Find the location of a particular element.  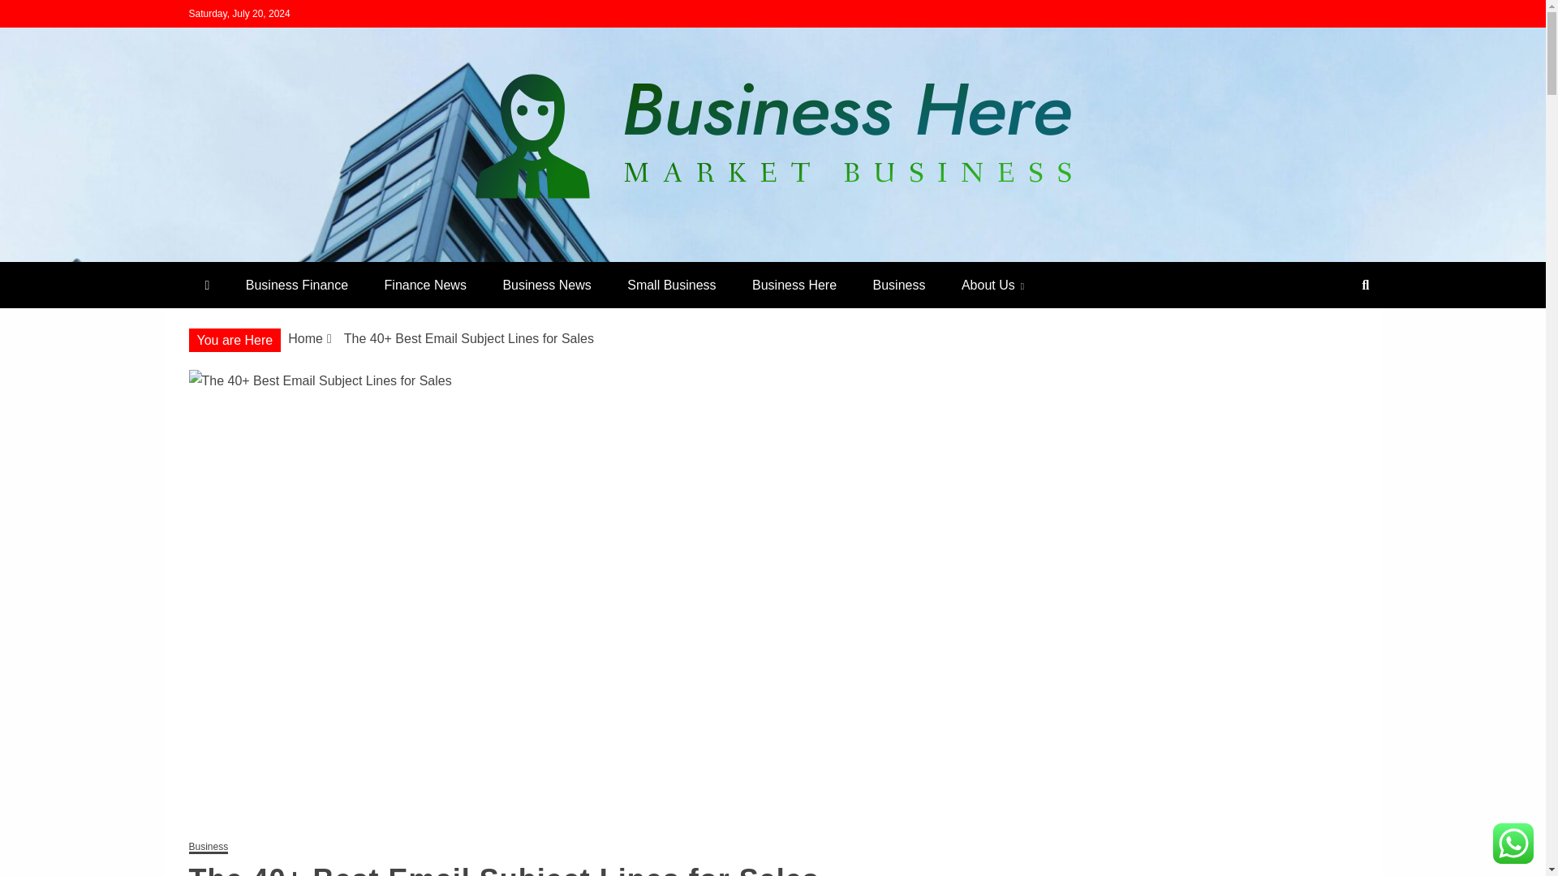

Business is located at coordinates (899, 285).